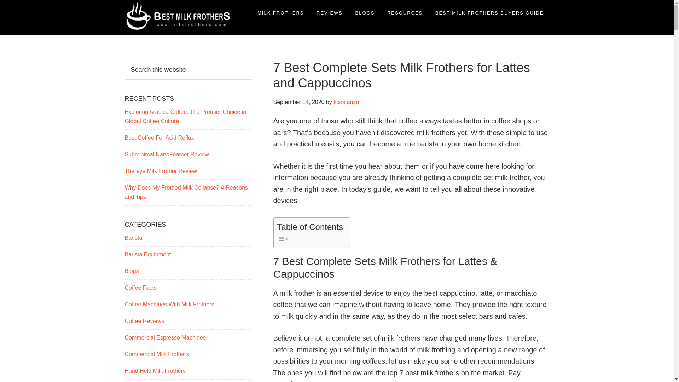 The image size is (679, 382). Describe the element at coordinates (280, 13) in the screenshot. I see `MILK FROTHERS` at that location.